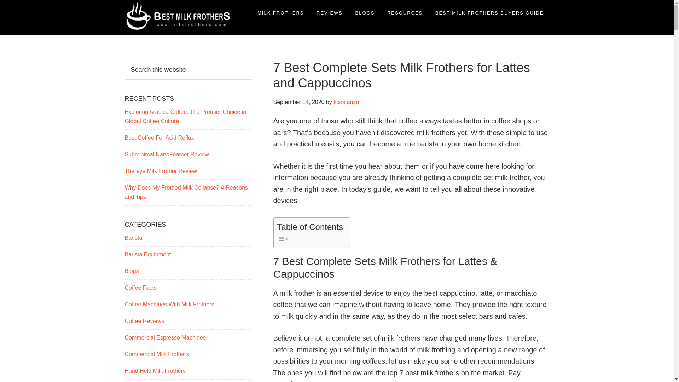 The image size is (679, 382). Describe the element at coordinates (280, 13) in the screenshot. I see `MILK FROTHERS` at that location.